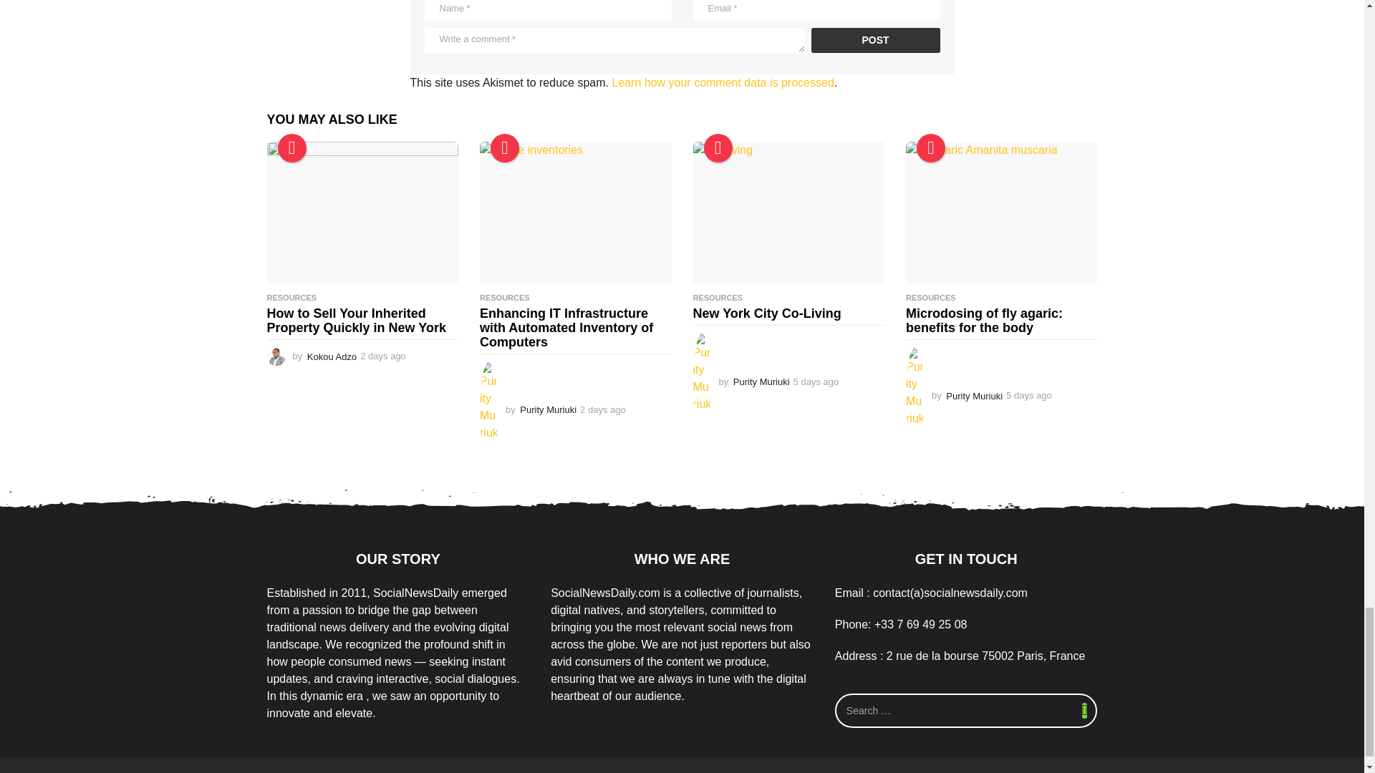  Describe the element at coordinates (1001, 213) in the screenshot. I see `Microdosing of fly agaric: benefits for the body` at that location.